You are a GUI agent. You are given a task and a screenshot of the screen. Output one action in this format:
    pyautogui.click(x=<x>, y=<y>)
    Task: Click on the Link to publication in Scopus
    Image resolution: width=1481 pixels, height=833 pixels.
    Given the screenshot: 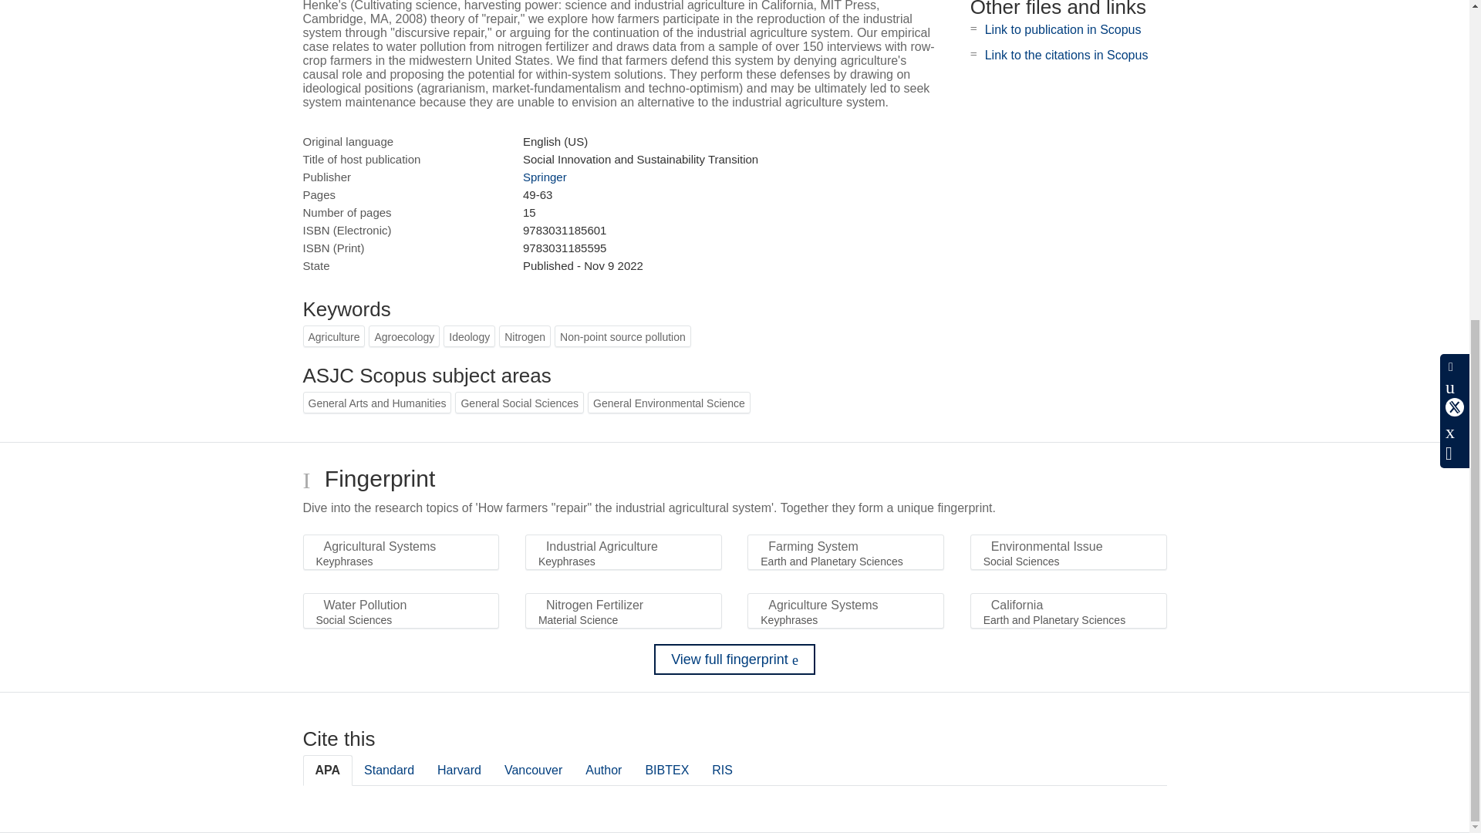 What is the action you would take?
    pyautogui.click(x=1063, y=29)
    